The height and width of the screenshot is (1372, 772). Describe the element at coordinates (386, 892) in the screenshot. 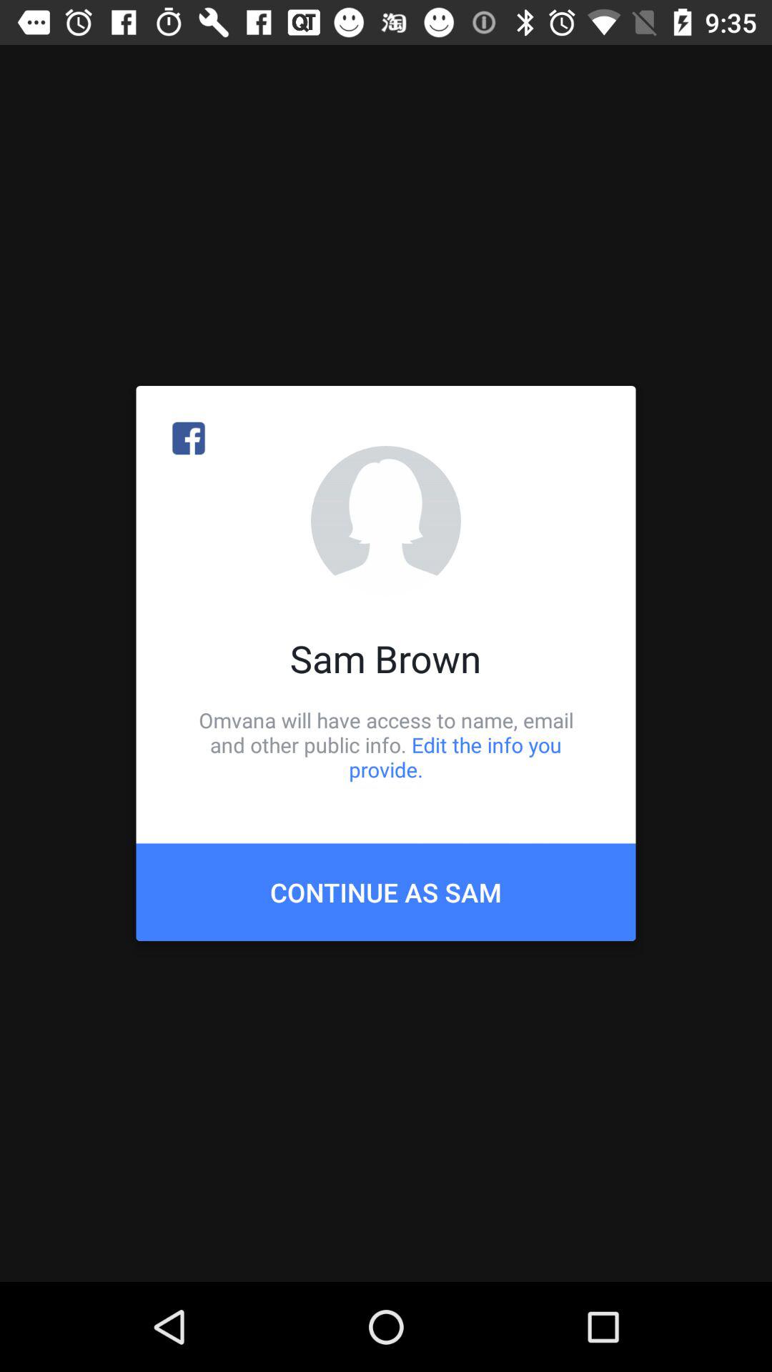

I see `jump to continue as sam` at that location.